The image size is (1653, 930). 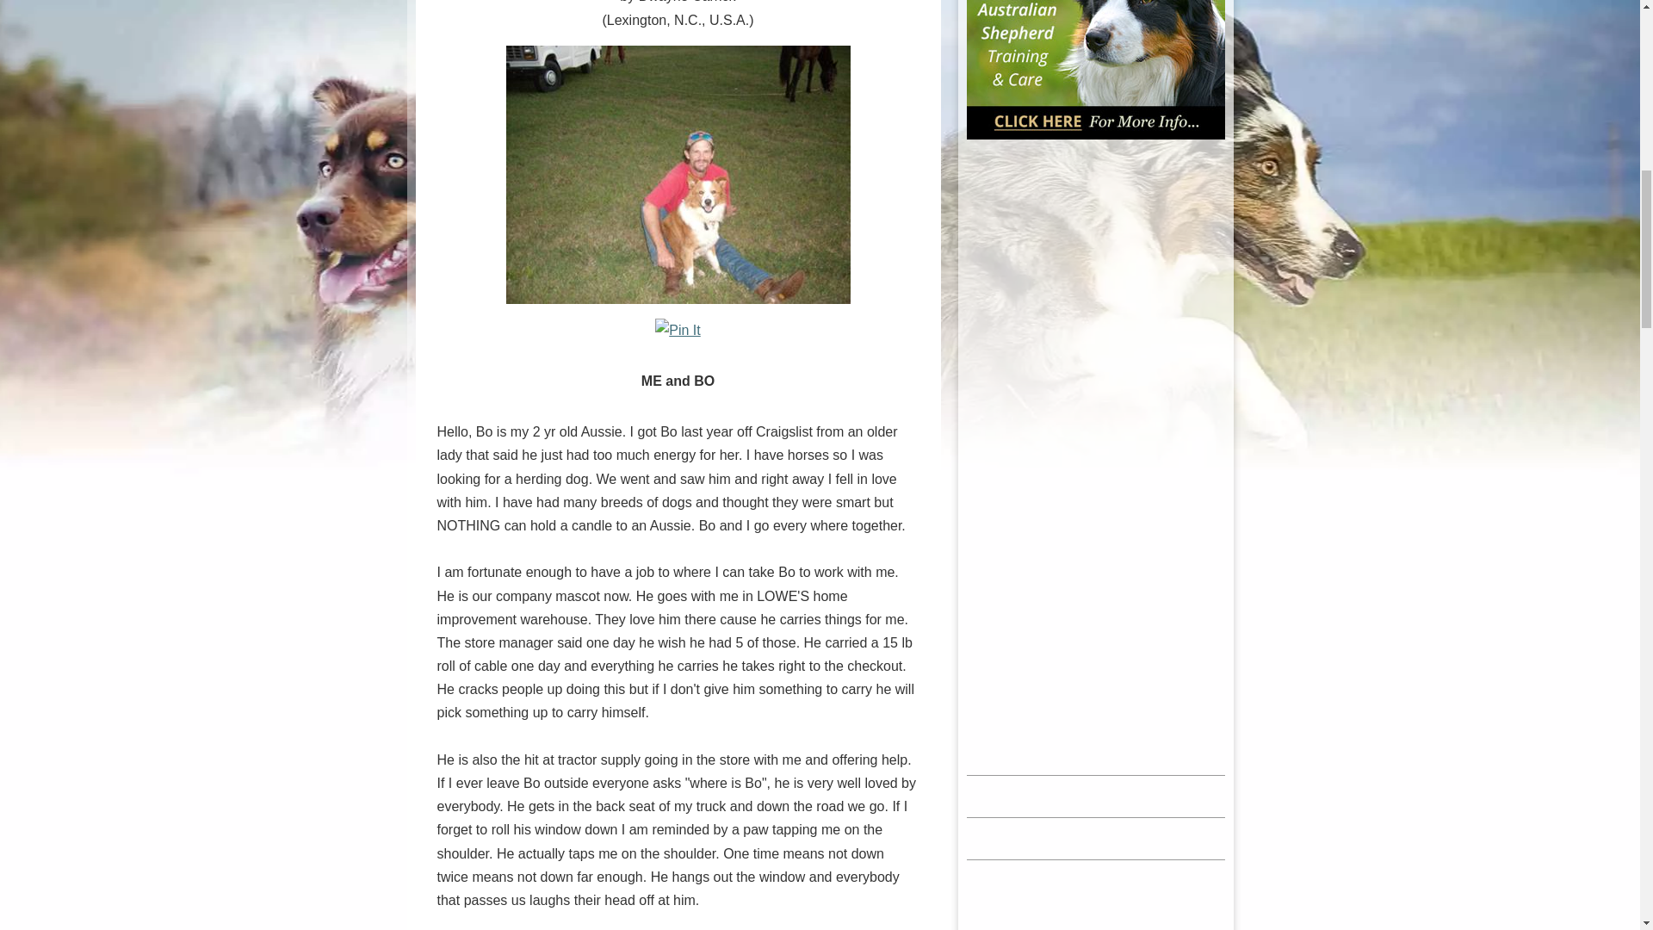 I want to click on Australian Shepherd Breeders Directory, so click(x=1095, y=852).